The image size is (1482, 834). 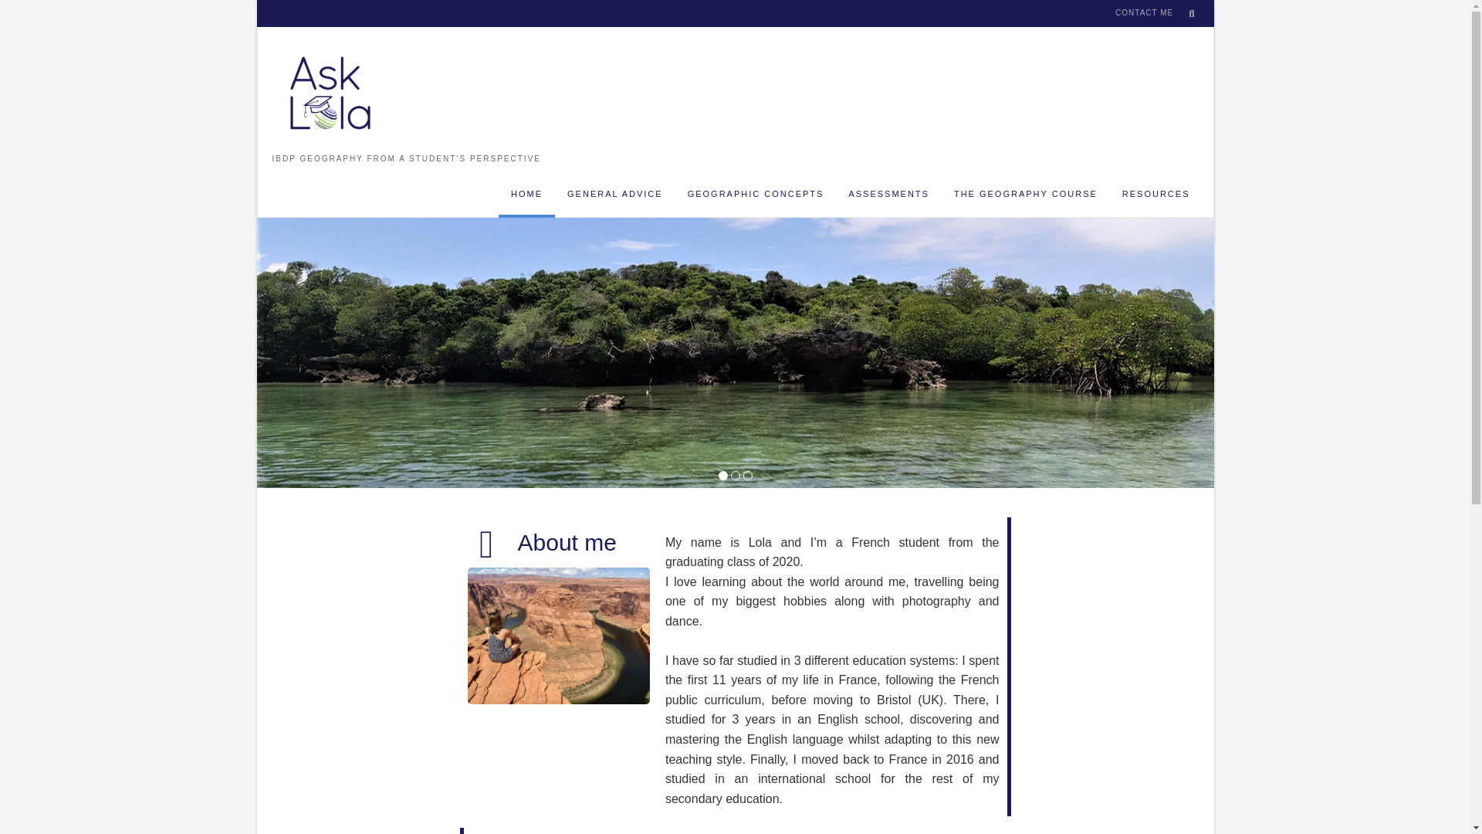 I want to click on HOME, so click(x=526, y=199).